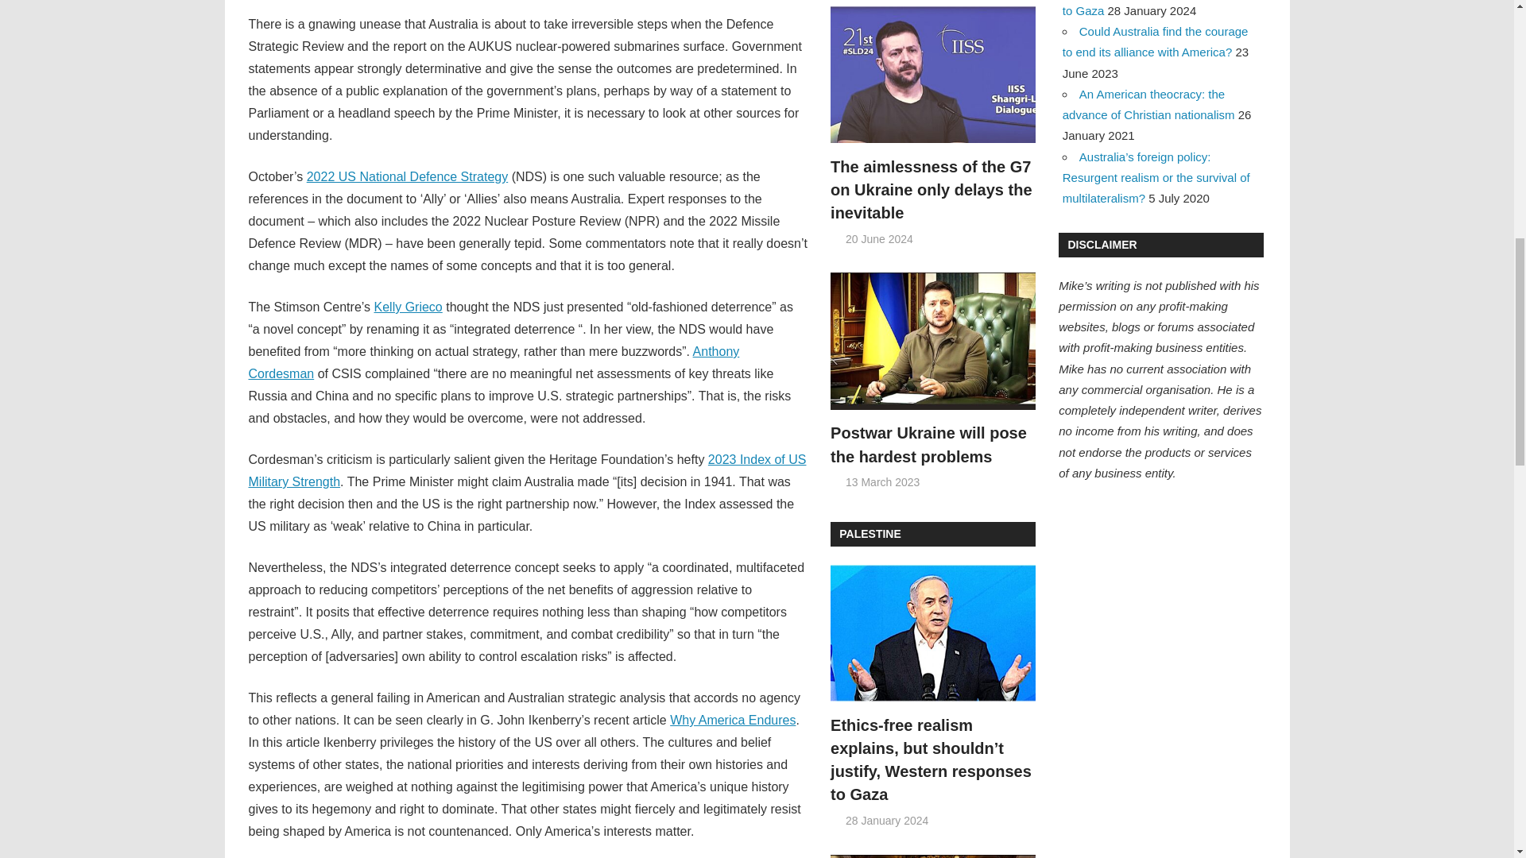 The image size is (1526, 858). I want to click on Kelly Grieco, so click(408, 307).